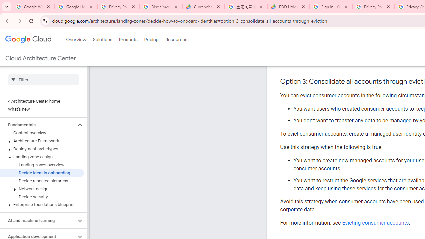  Describe the element at coordinates (42, 197) in the screenshot. I see `Decide security` at that location.